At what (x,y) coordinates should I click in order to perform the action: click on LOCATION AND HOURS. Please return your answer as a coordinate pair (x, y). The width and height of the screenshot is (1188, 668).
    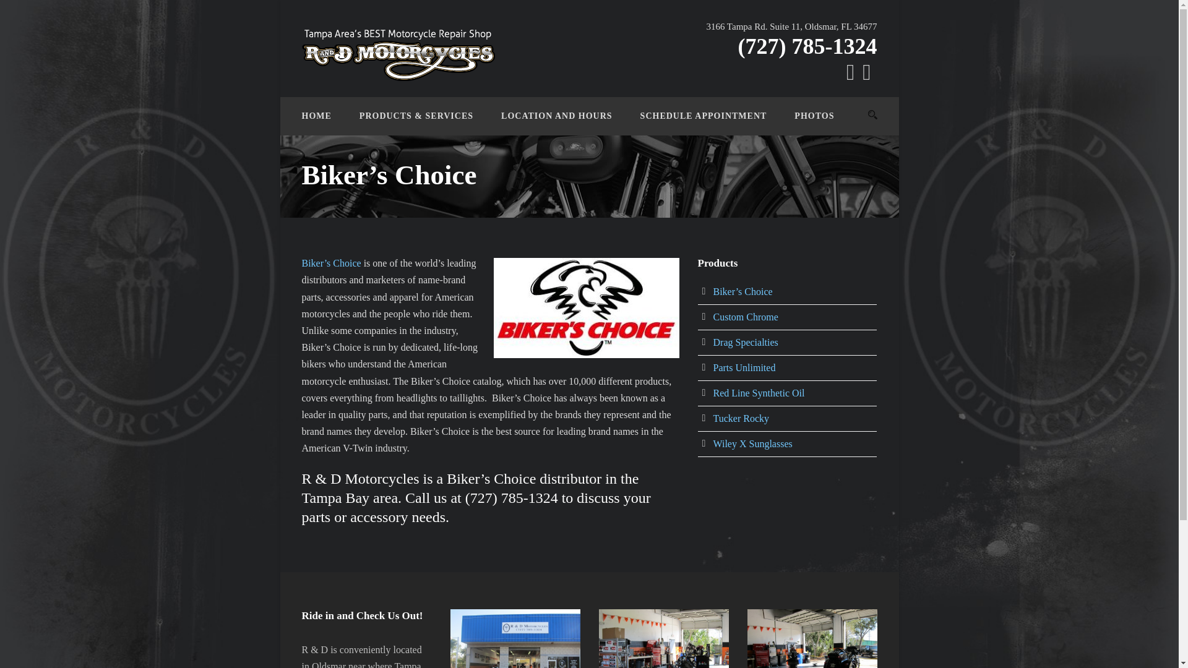
    Looking at the image, I should click on (543, 122).